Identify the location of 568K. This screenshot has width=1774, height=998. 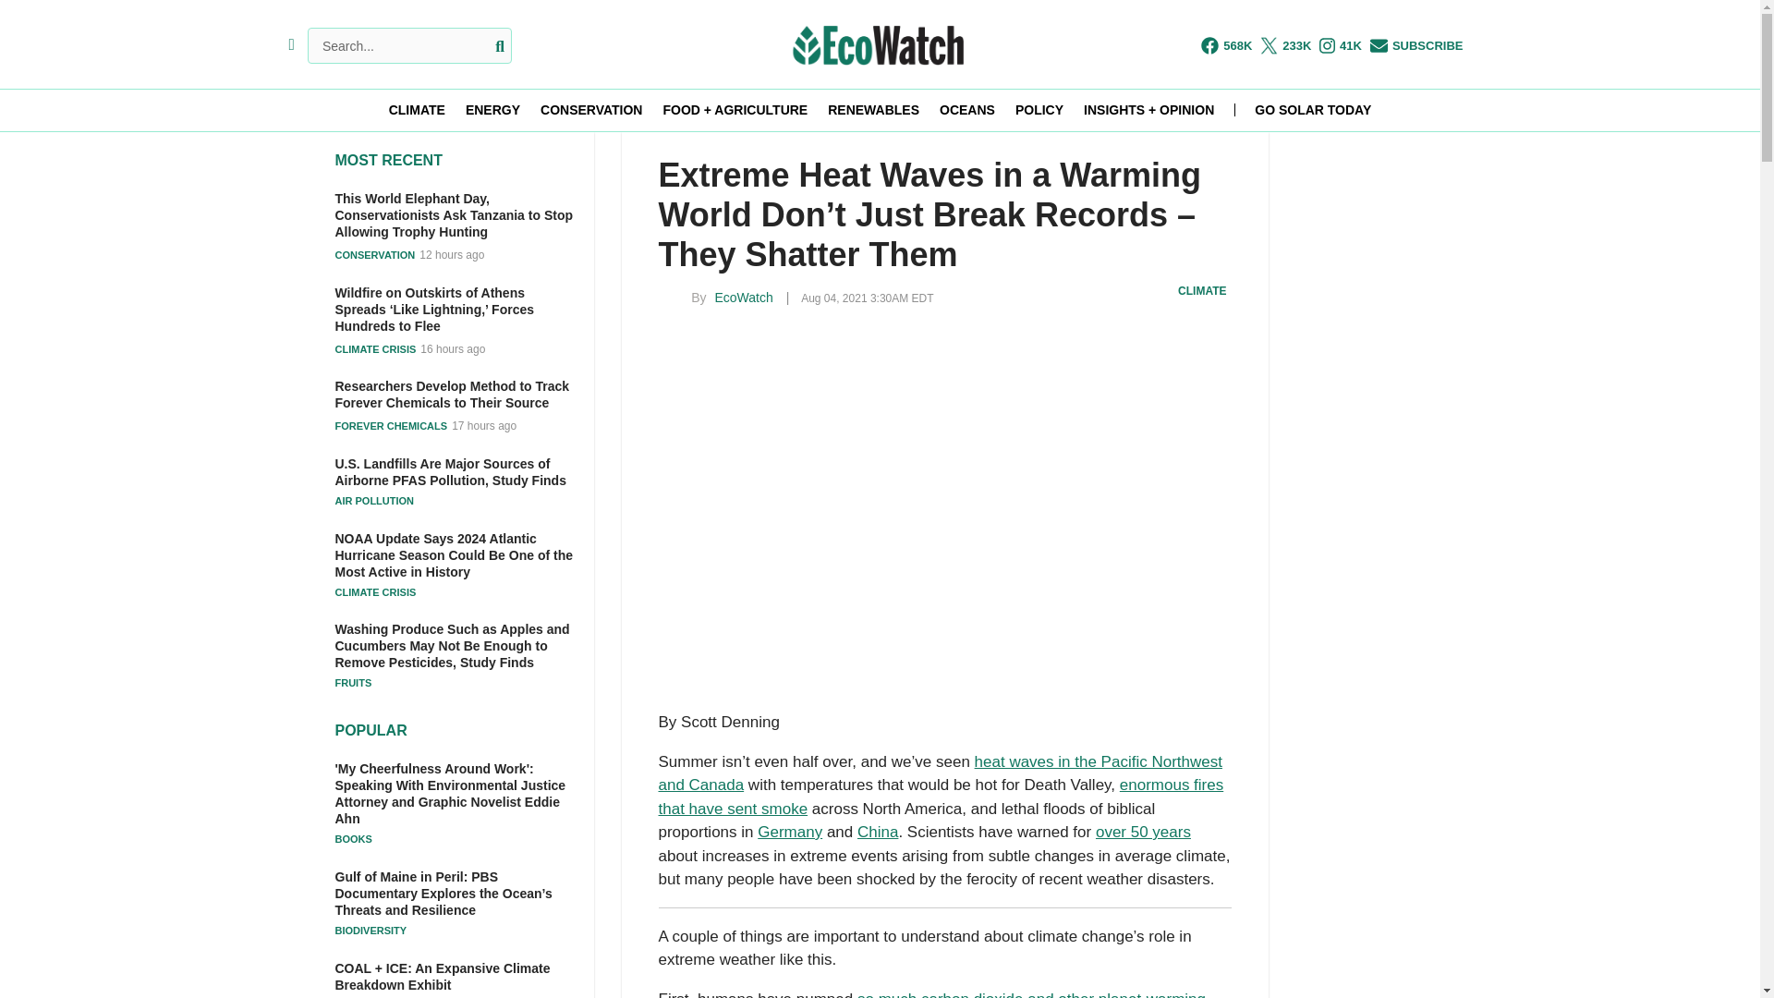
(1226, 45).